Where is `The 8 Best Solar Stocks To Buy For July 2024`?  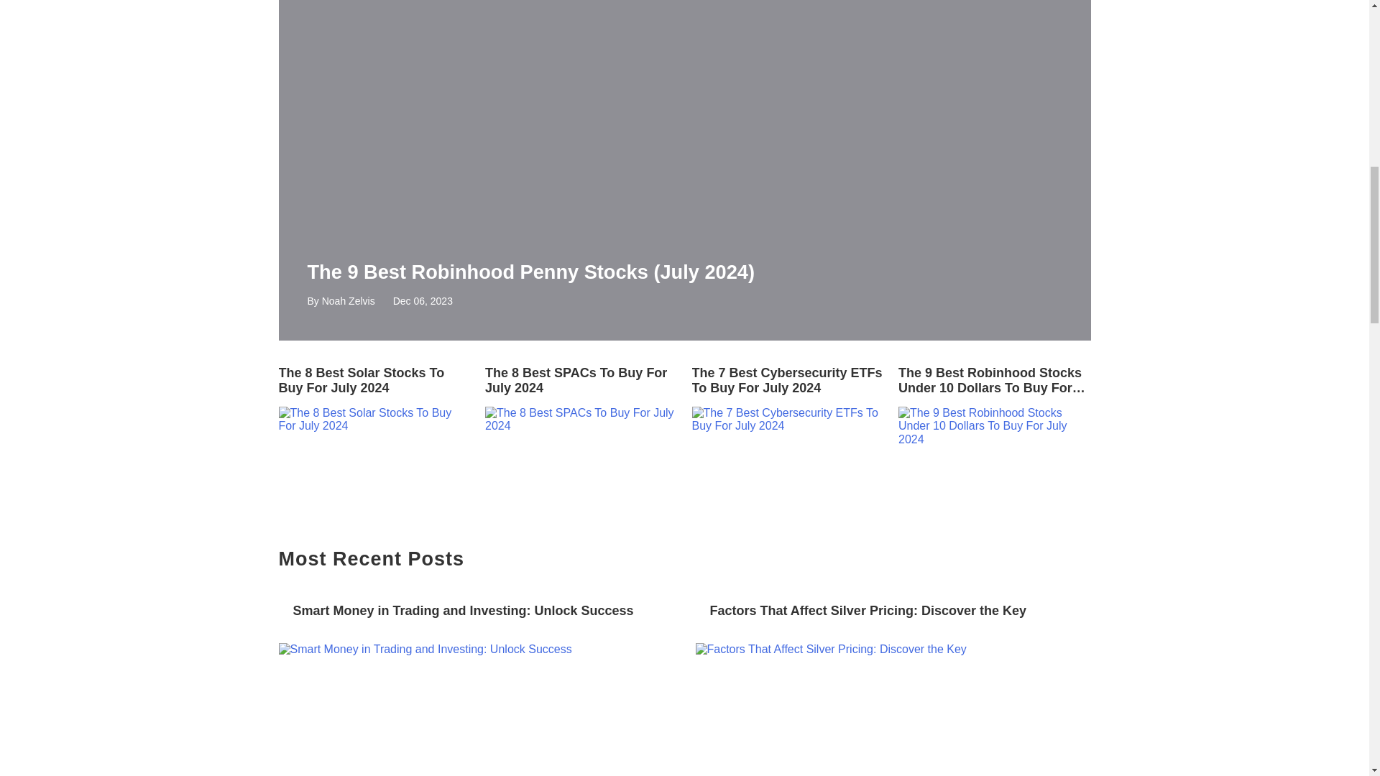 The 8 Best Solar Stocks To Buy For July 2024 is located at coordinates (375, 380).